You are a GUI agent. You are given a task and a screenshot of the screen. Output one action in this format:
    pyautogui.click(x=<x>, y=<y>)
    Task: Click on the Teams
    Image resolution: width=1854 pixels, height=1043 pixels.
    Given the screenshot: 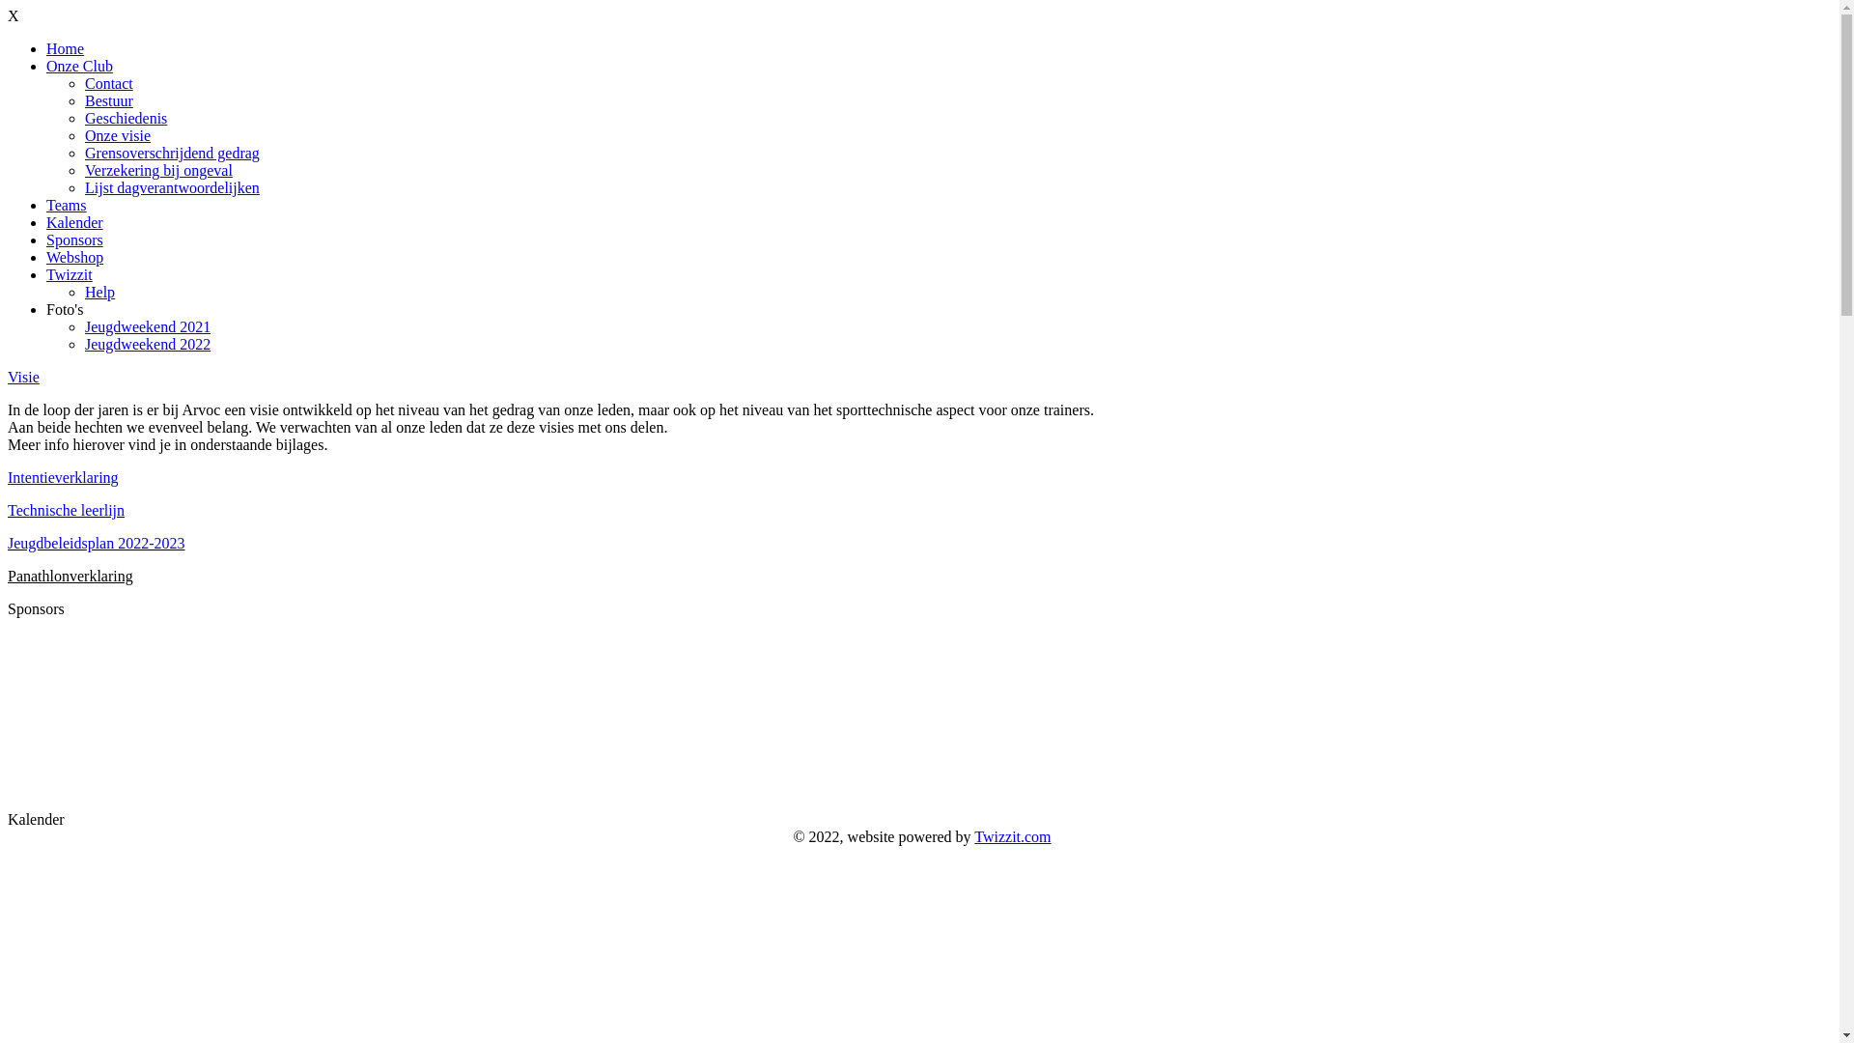 What is the action you would take?
    pyautogui.click(x=67, y=205)
    